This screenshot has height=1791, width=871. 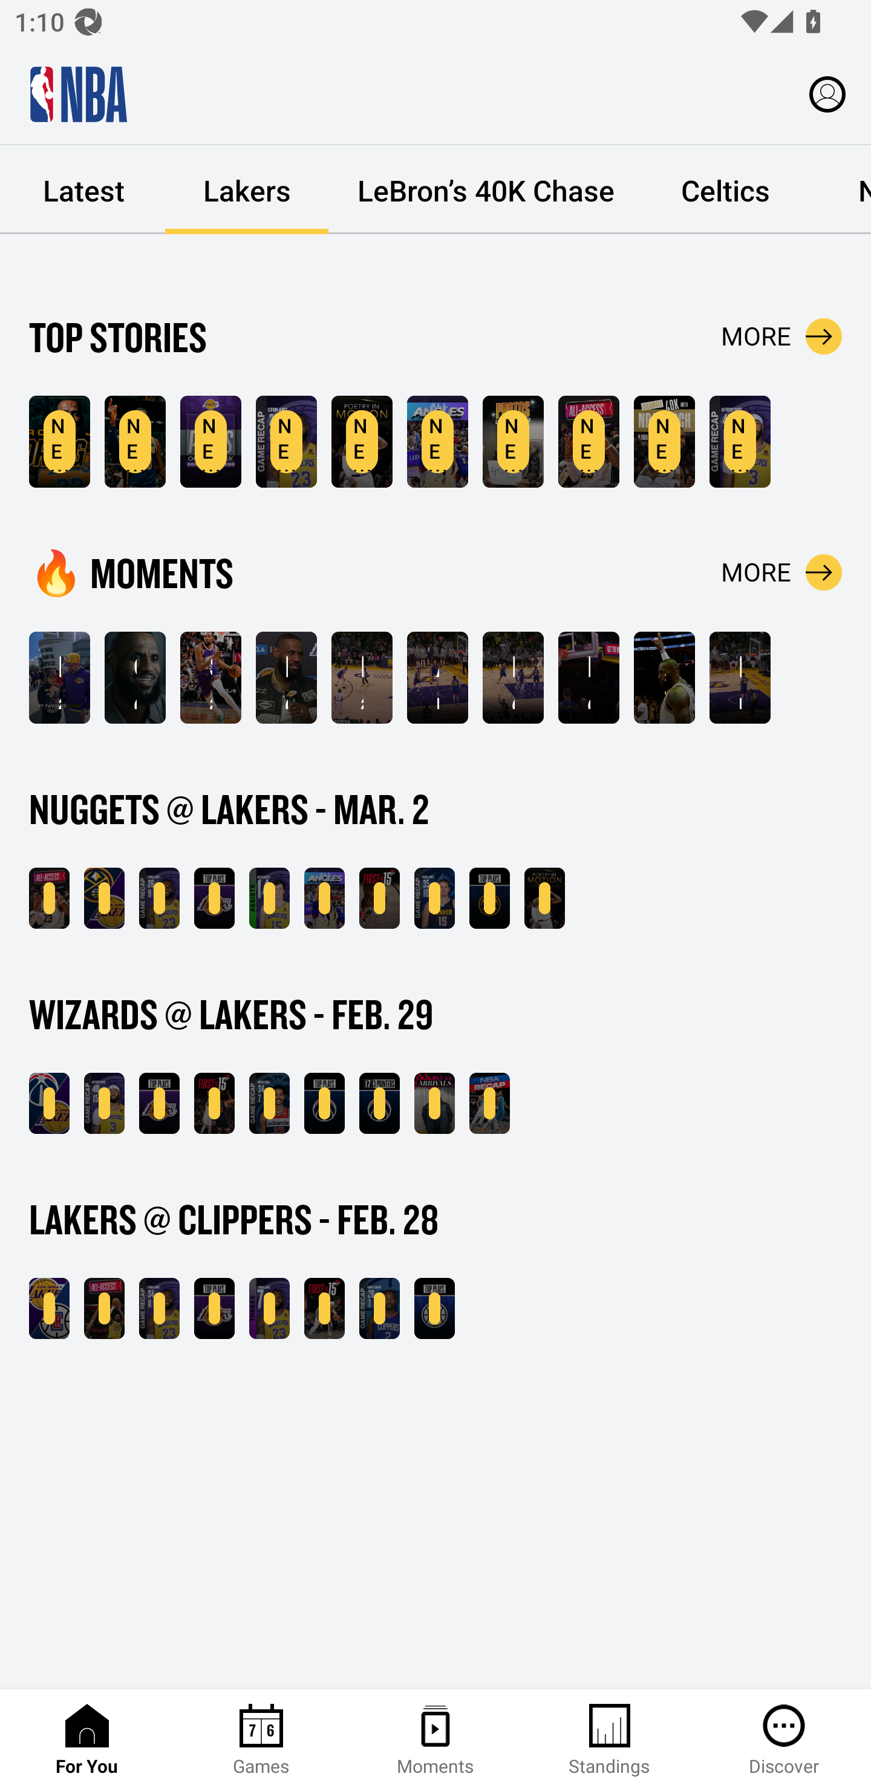 I want to click on Dunk by Jaxson Hayes, so click(x=740, y=678).